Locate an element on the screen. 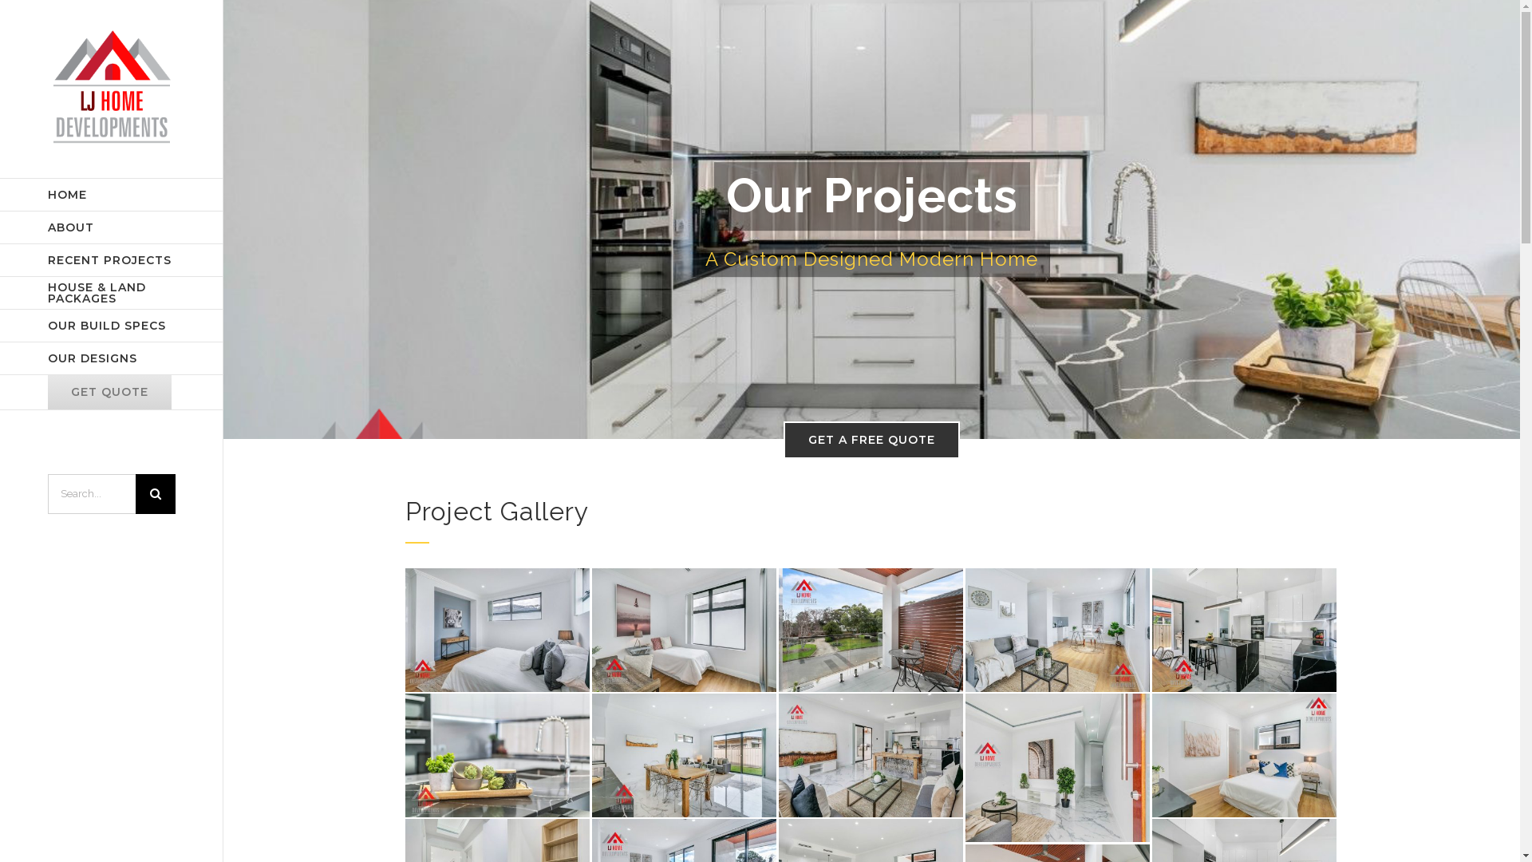 The width and height of the screenshot is (1532, 862). 5 is located at coordinates (498, 755).